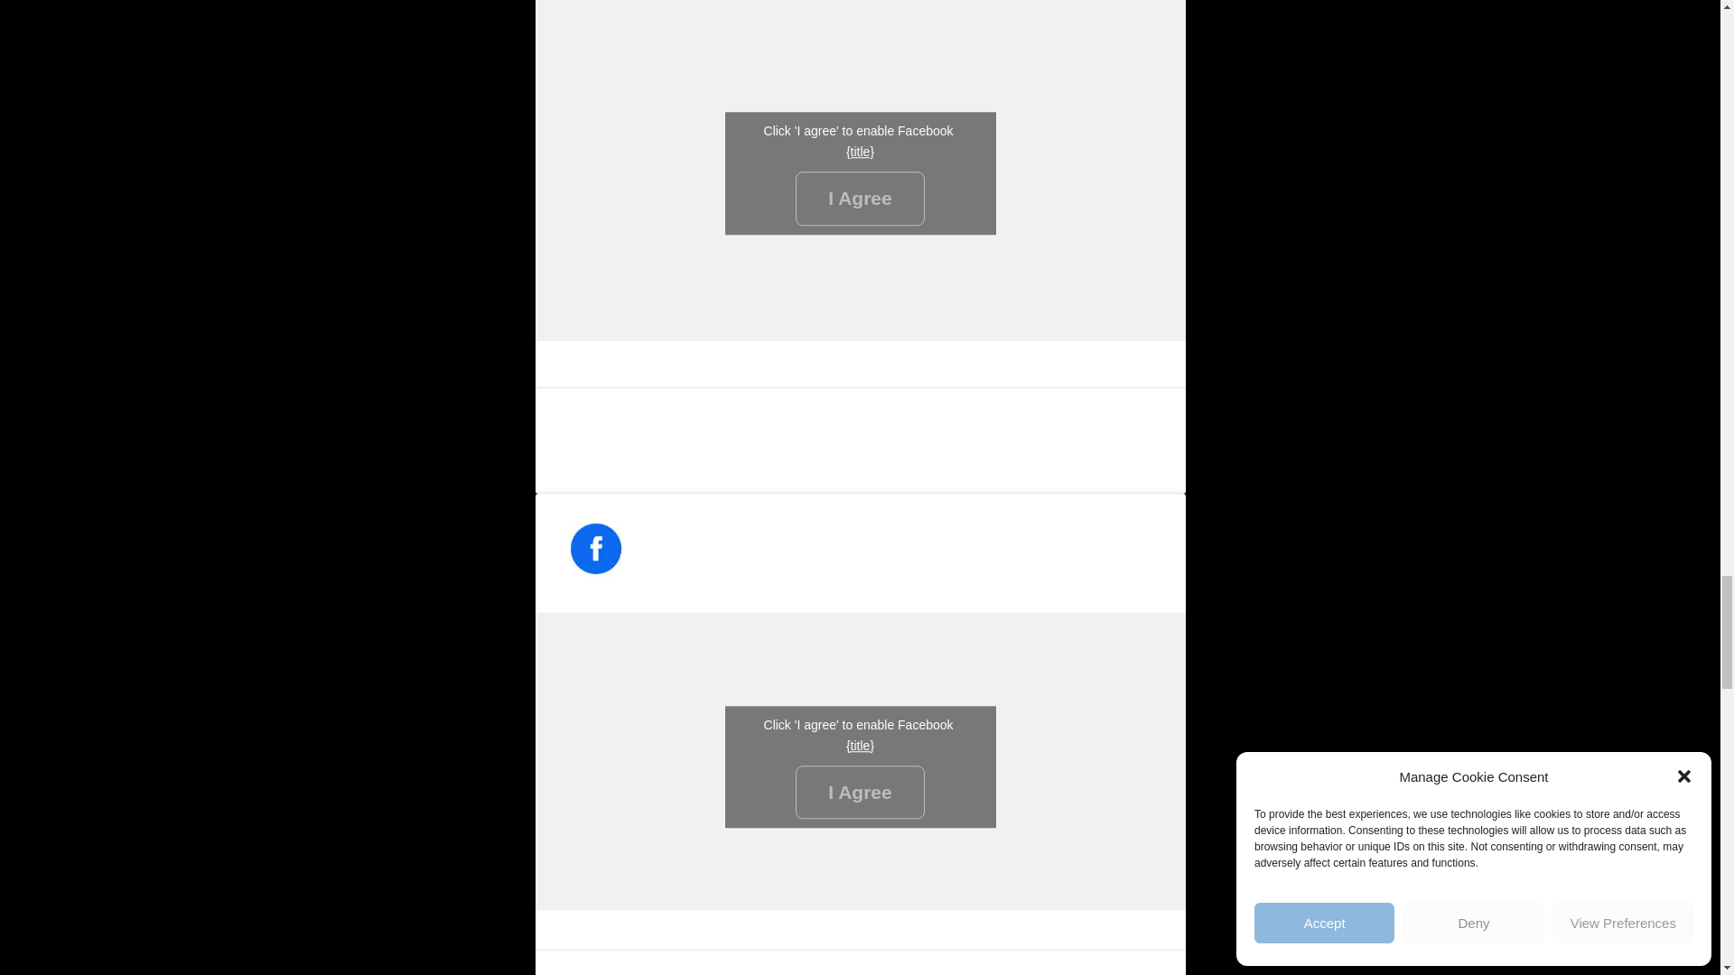  I want to click on I Agree, so click(860, 793).